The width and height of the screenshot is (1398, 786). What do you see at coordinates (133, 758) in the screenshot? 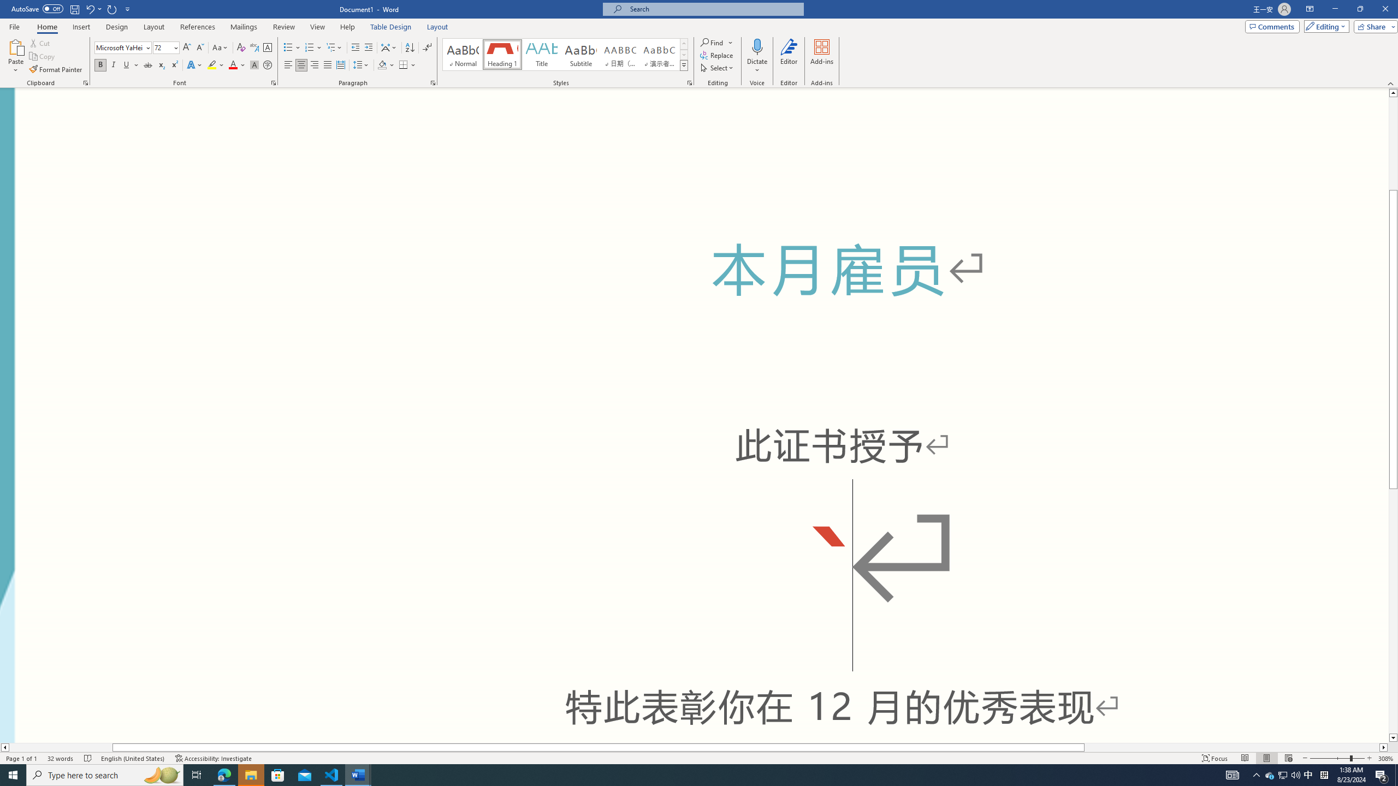
I see `Language English (United States)` at bounding box center [133, 758].